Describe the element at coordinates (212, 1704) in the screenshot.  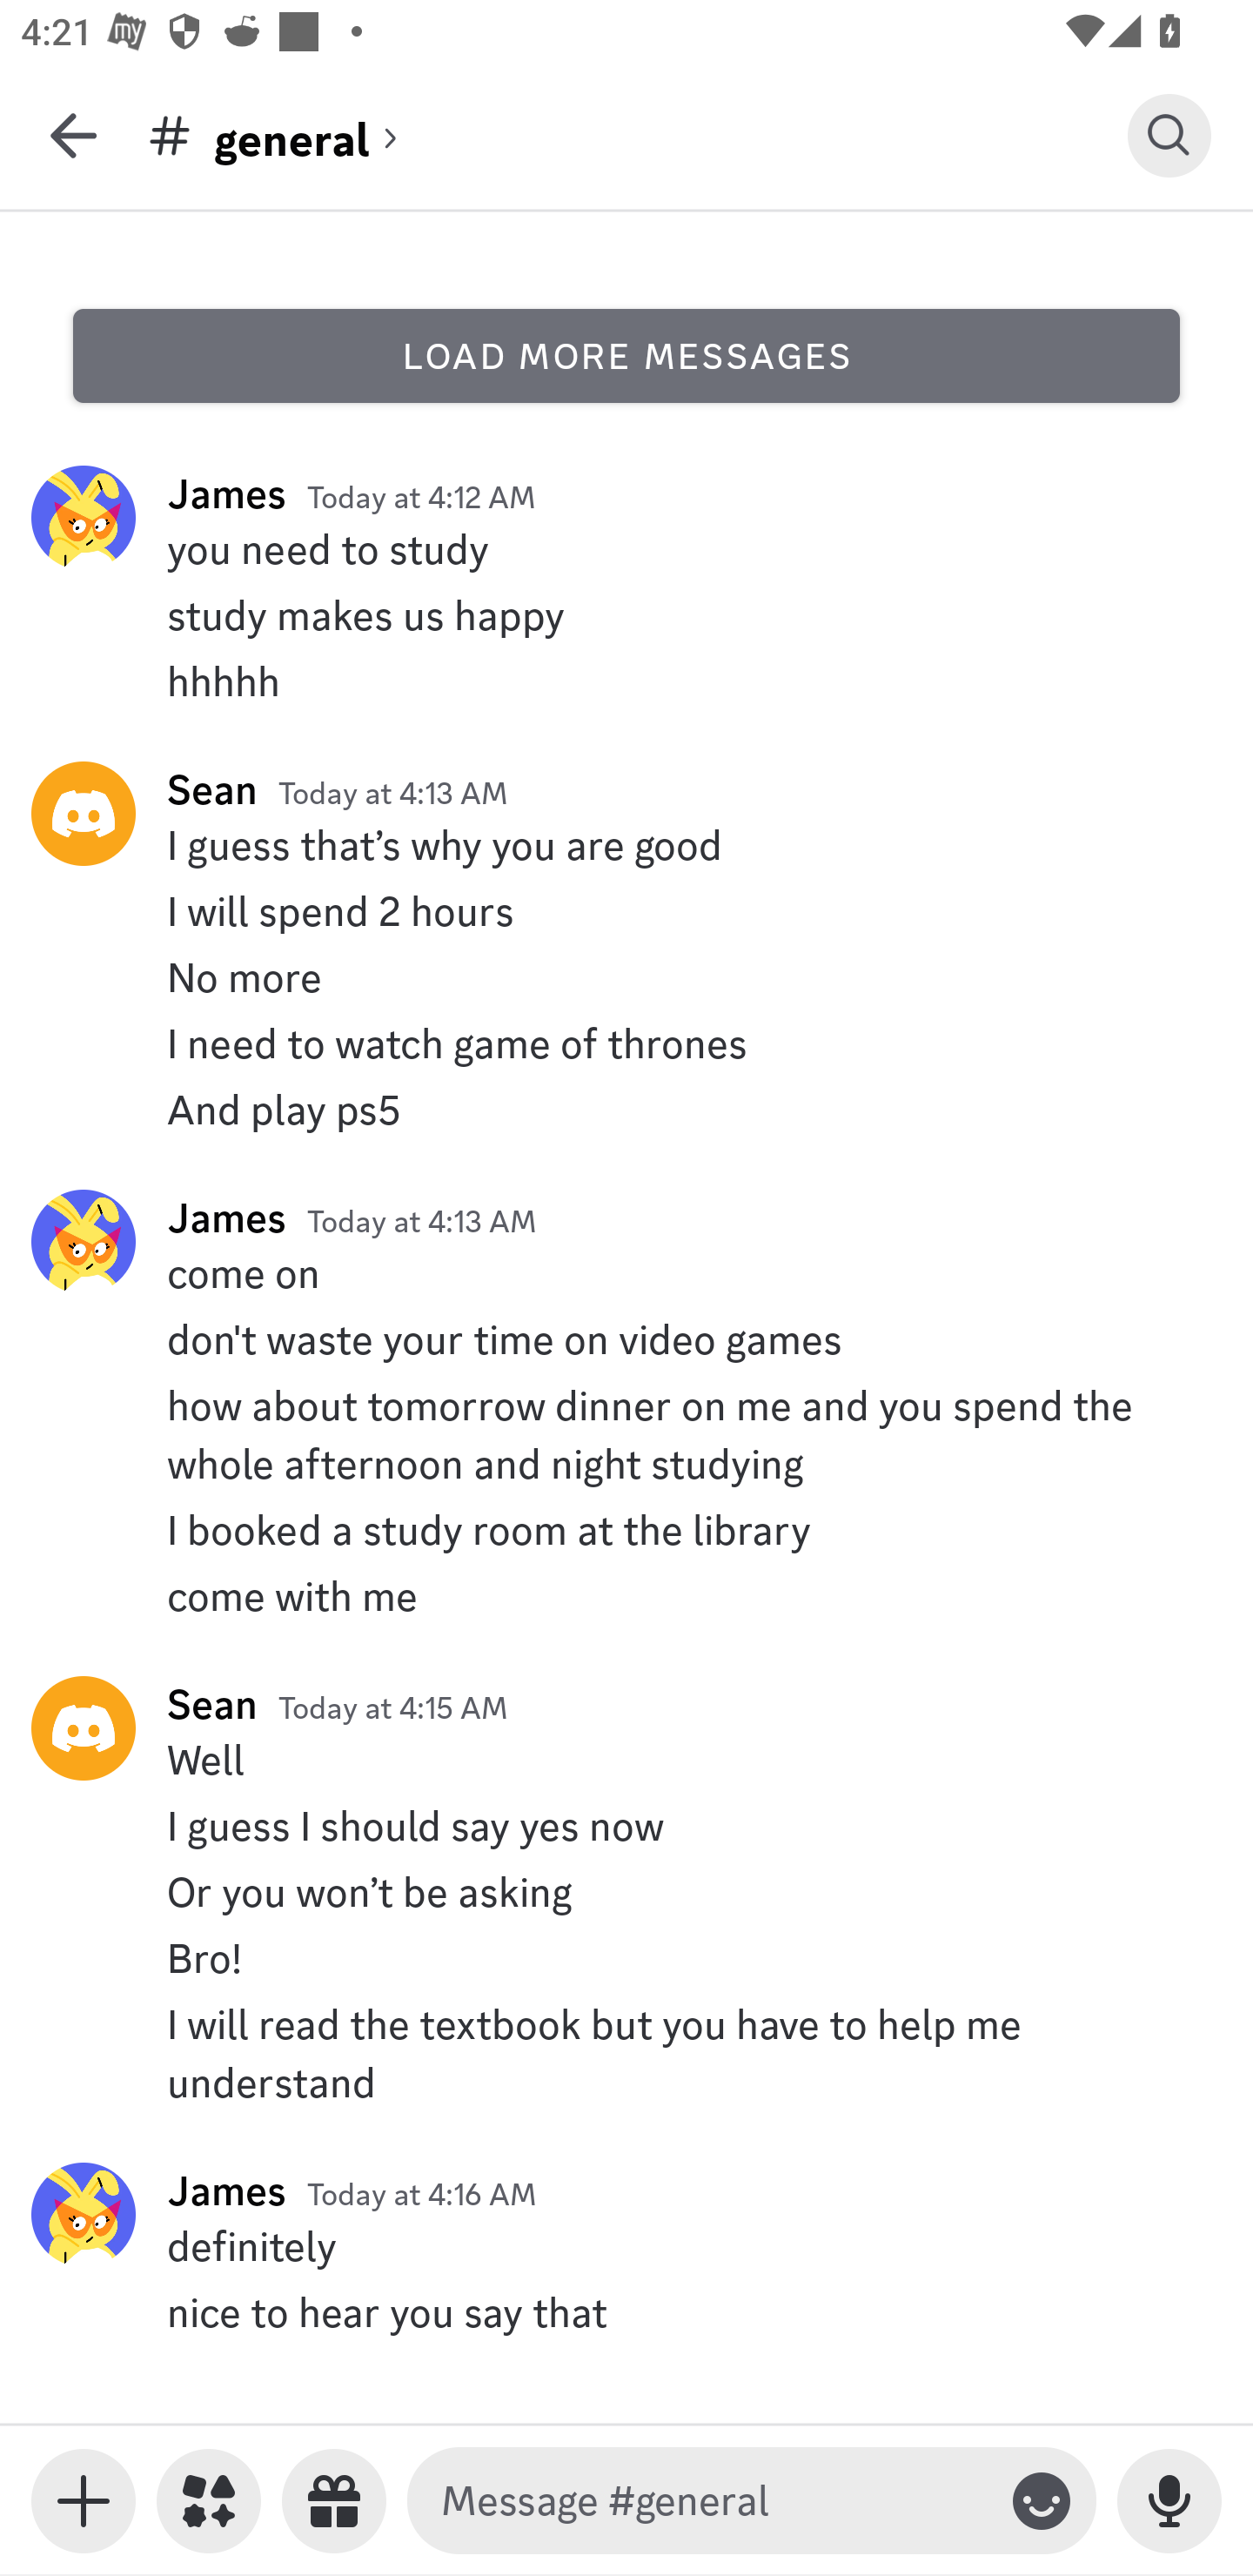
I see `Sean` at that location.